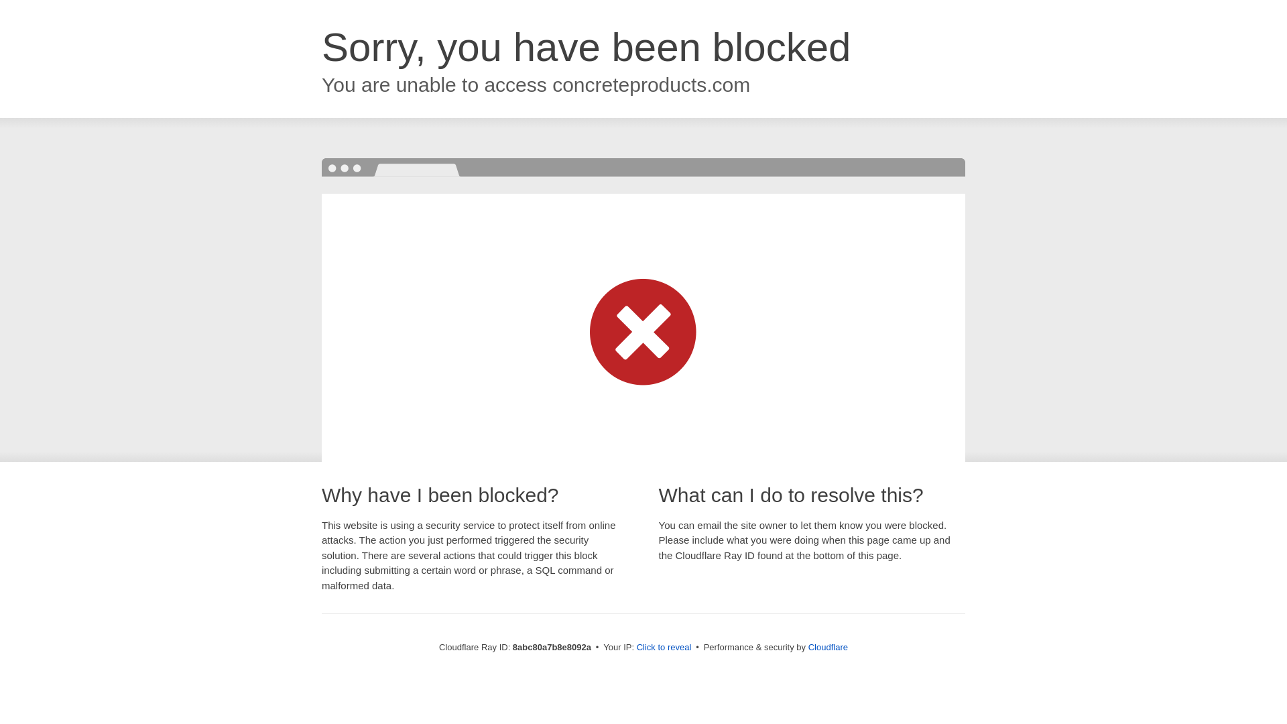  What do you see at coordinates (828, 647) in the screenshot?
I see `Cloudflare` at bounding box center [828, 647].